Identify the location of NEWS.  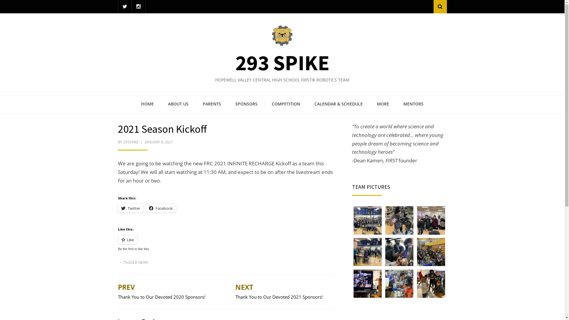
(143, 262).